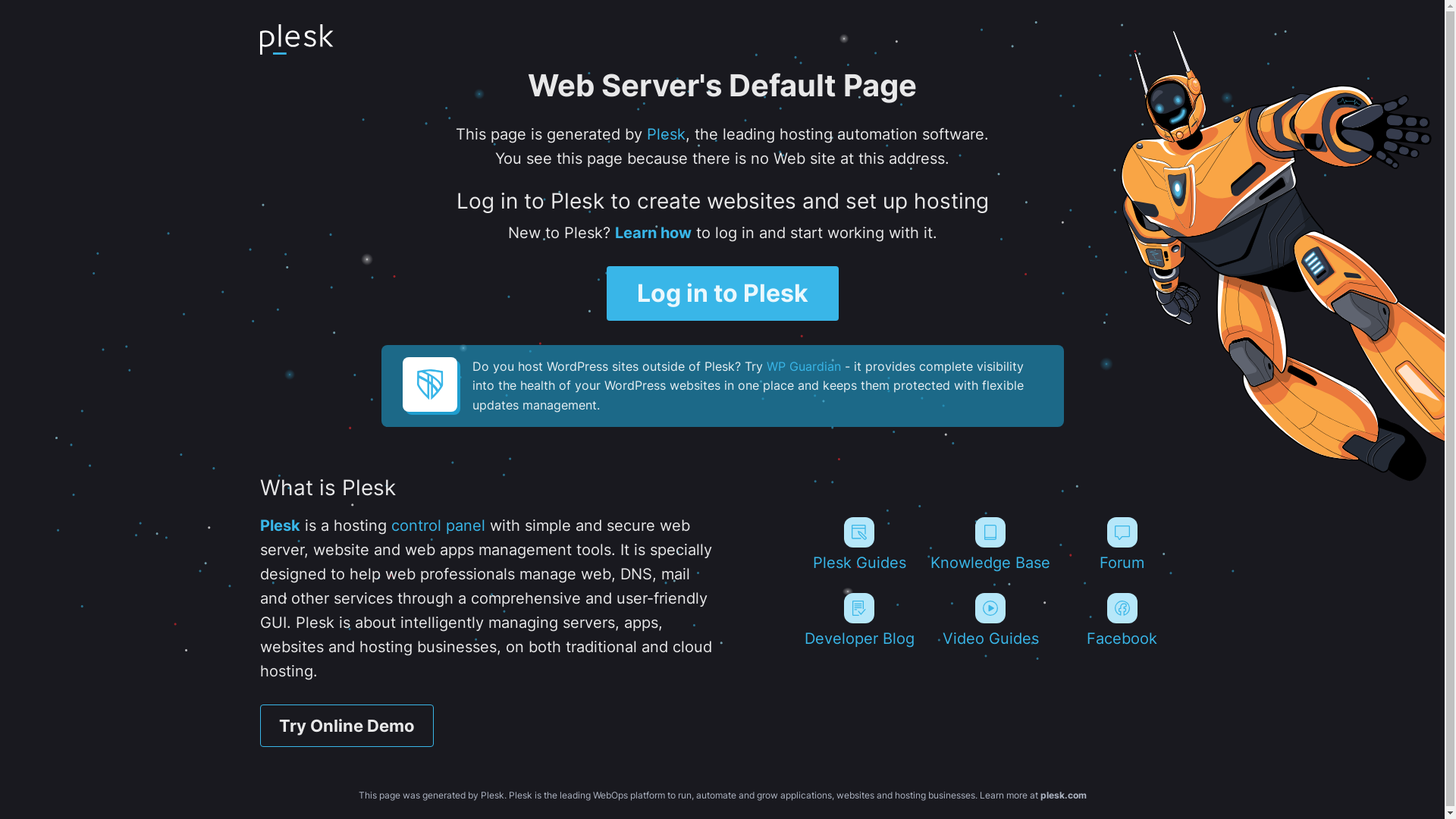 The width and height of the screenshot is (1456, 819). Describe the element at coordinates (802, 366) in the screenshot. I see `WP Guardian` at that location.